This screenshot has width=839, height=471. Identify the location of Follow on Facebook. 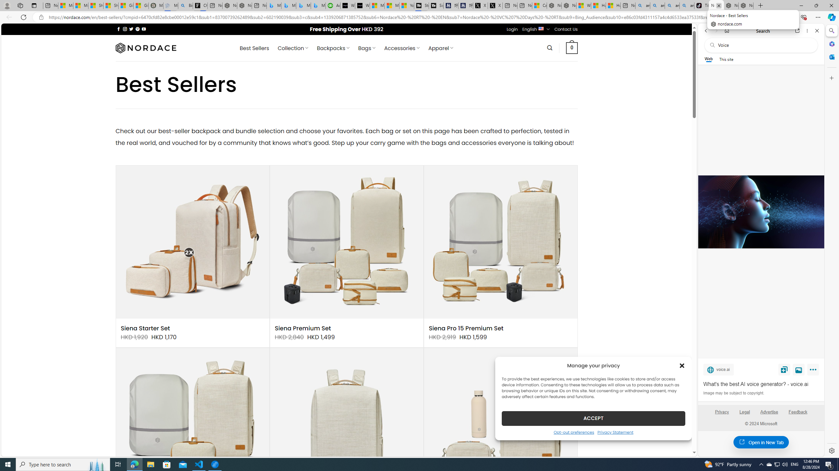
(119, 29).